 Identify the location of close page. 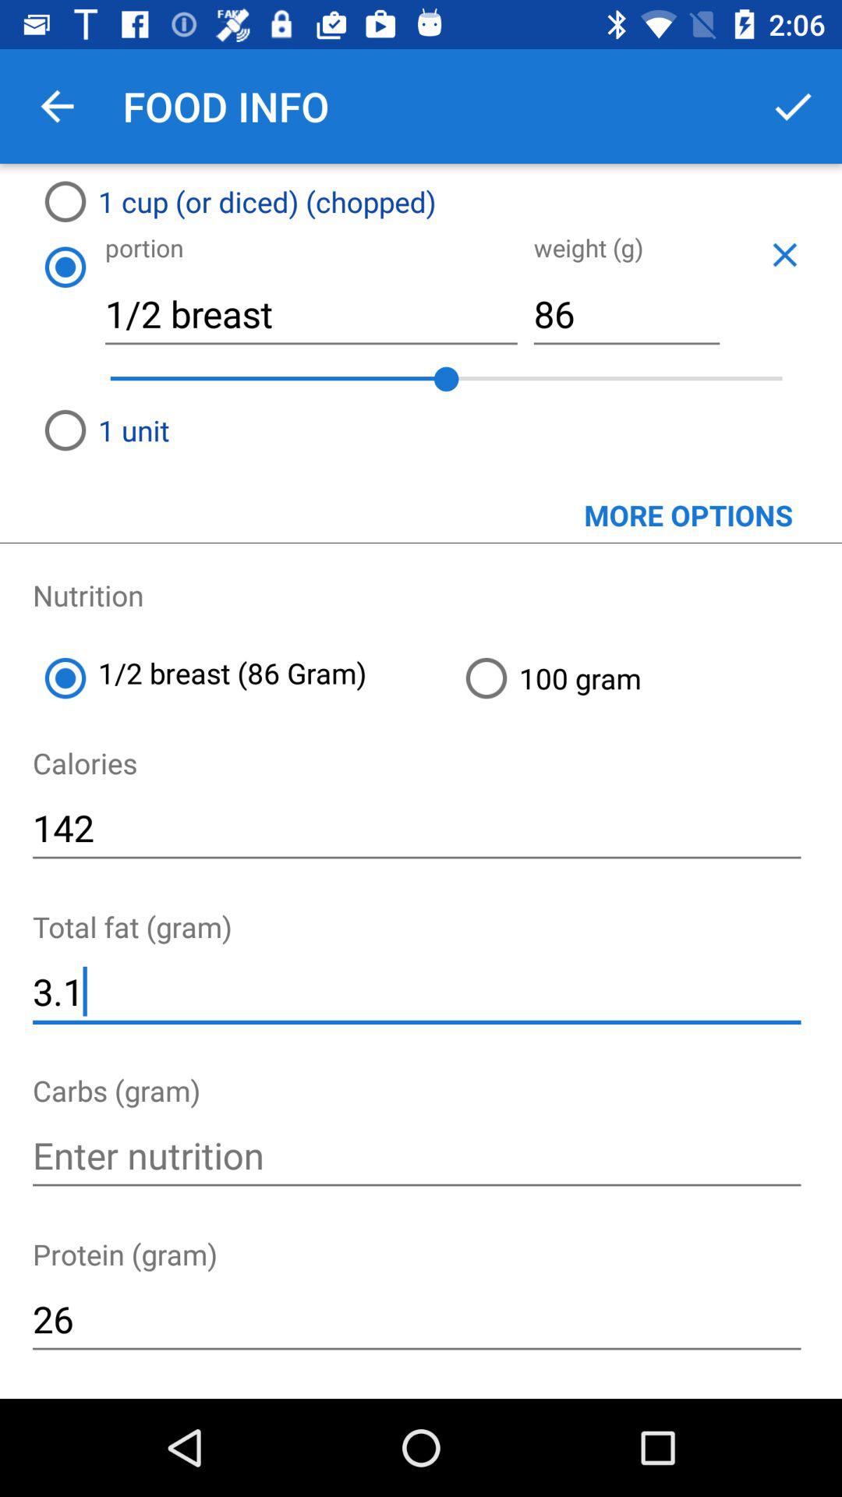
(784, 254).